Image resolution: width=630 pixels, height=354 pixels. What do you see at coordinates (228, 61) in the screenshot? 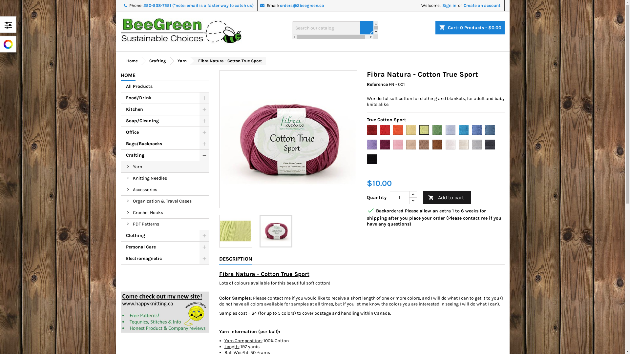
I see `Fibra Natura - Cotton True Sport` at bounding box center [228, 61].